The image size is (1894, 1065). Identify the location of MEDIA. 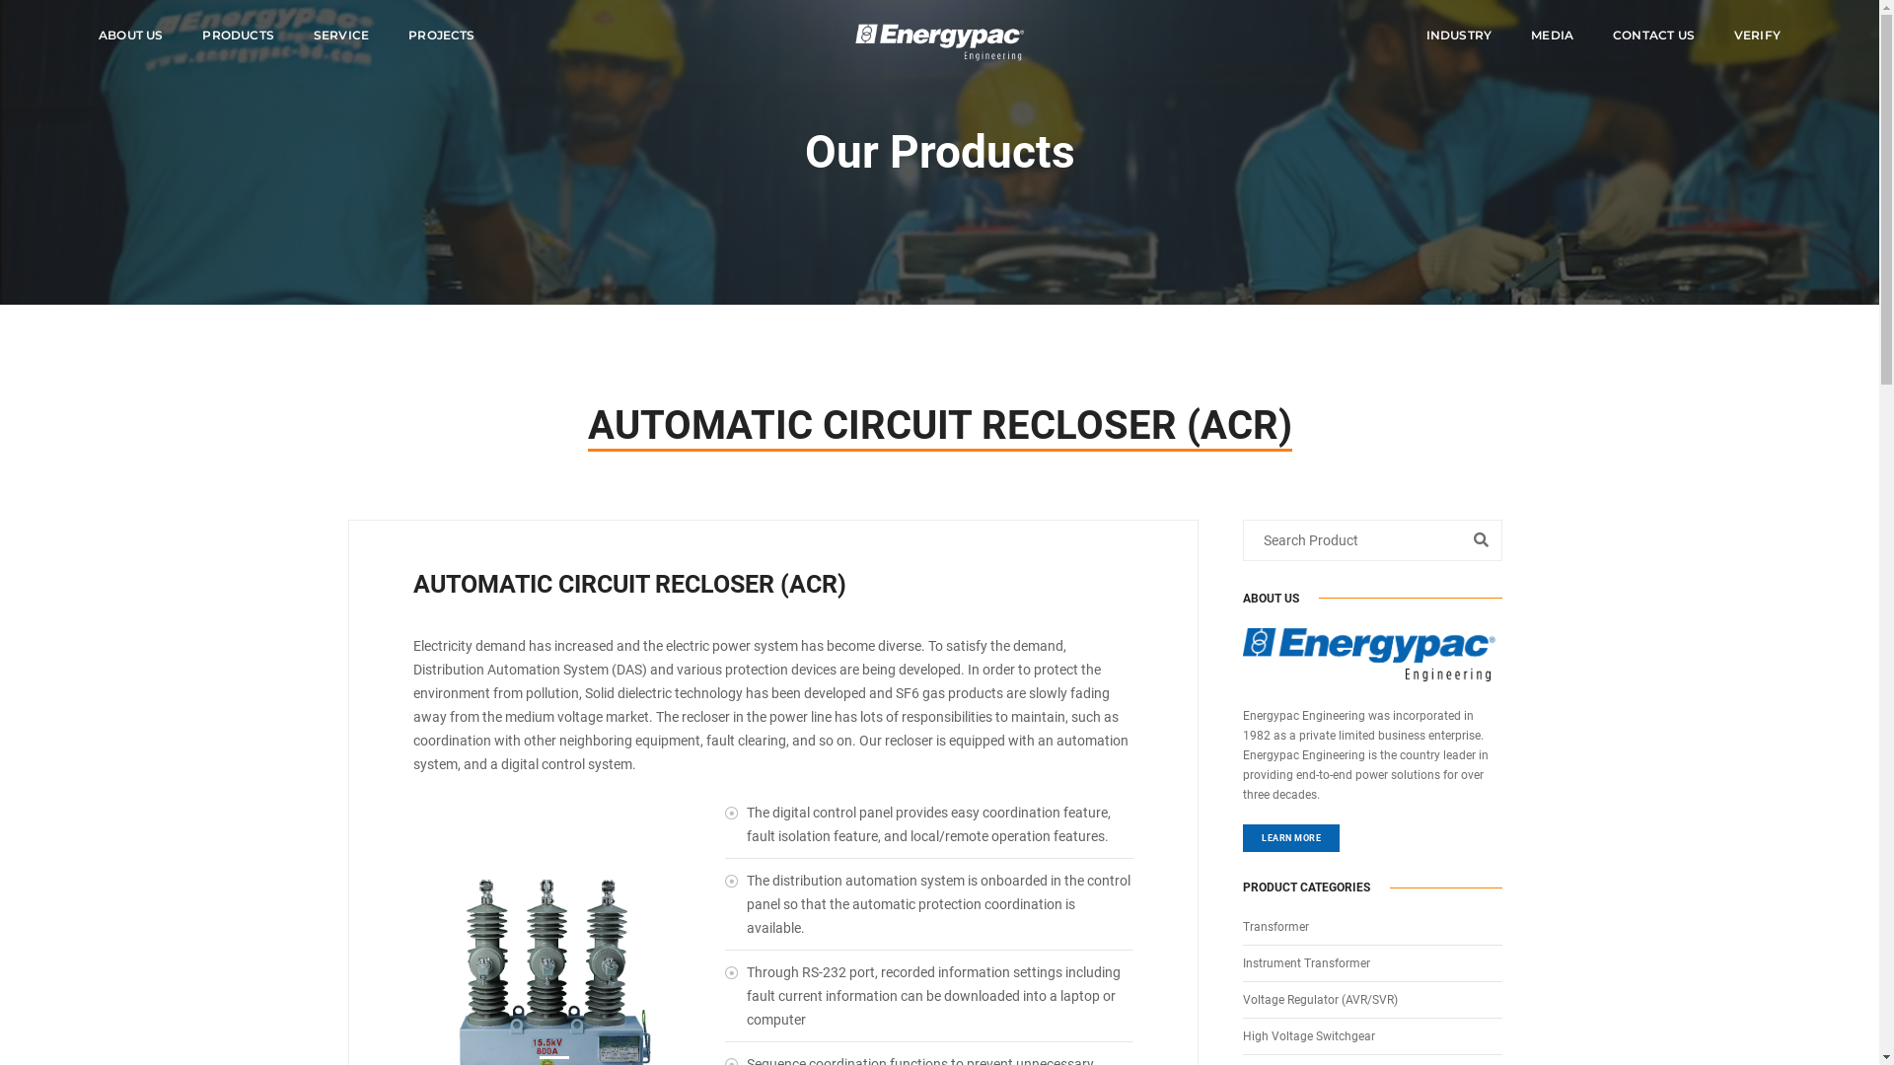
(1553, 35).